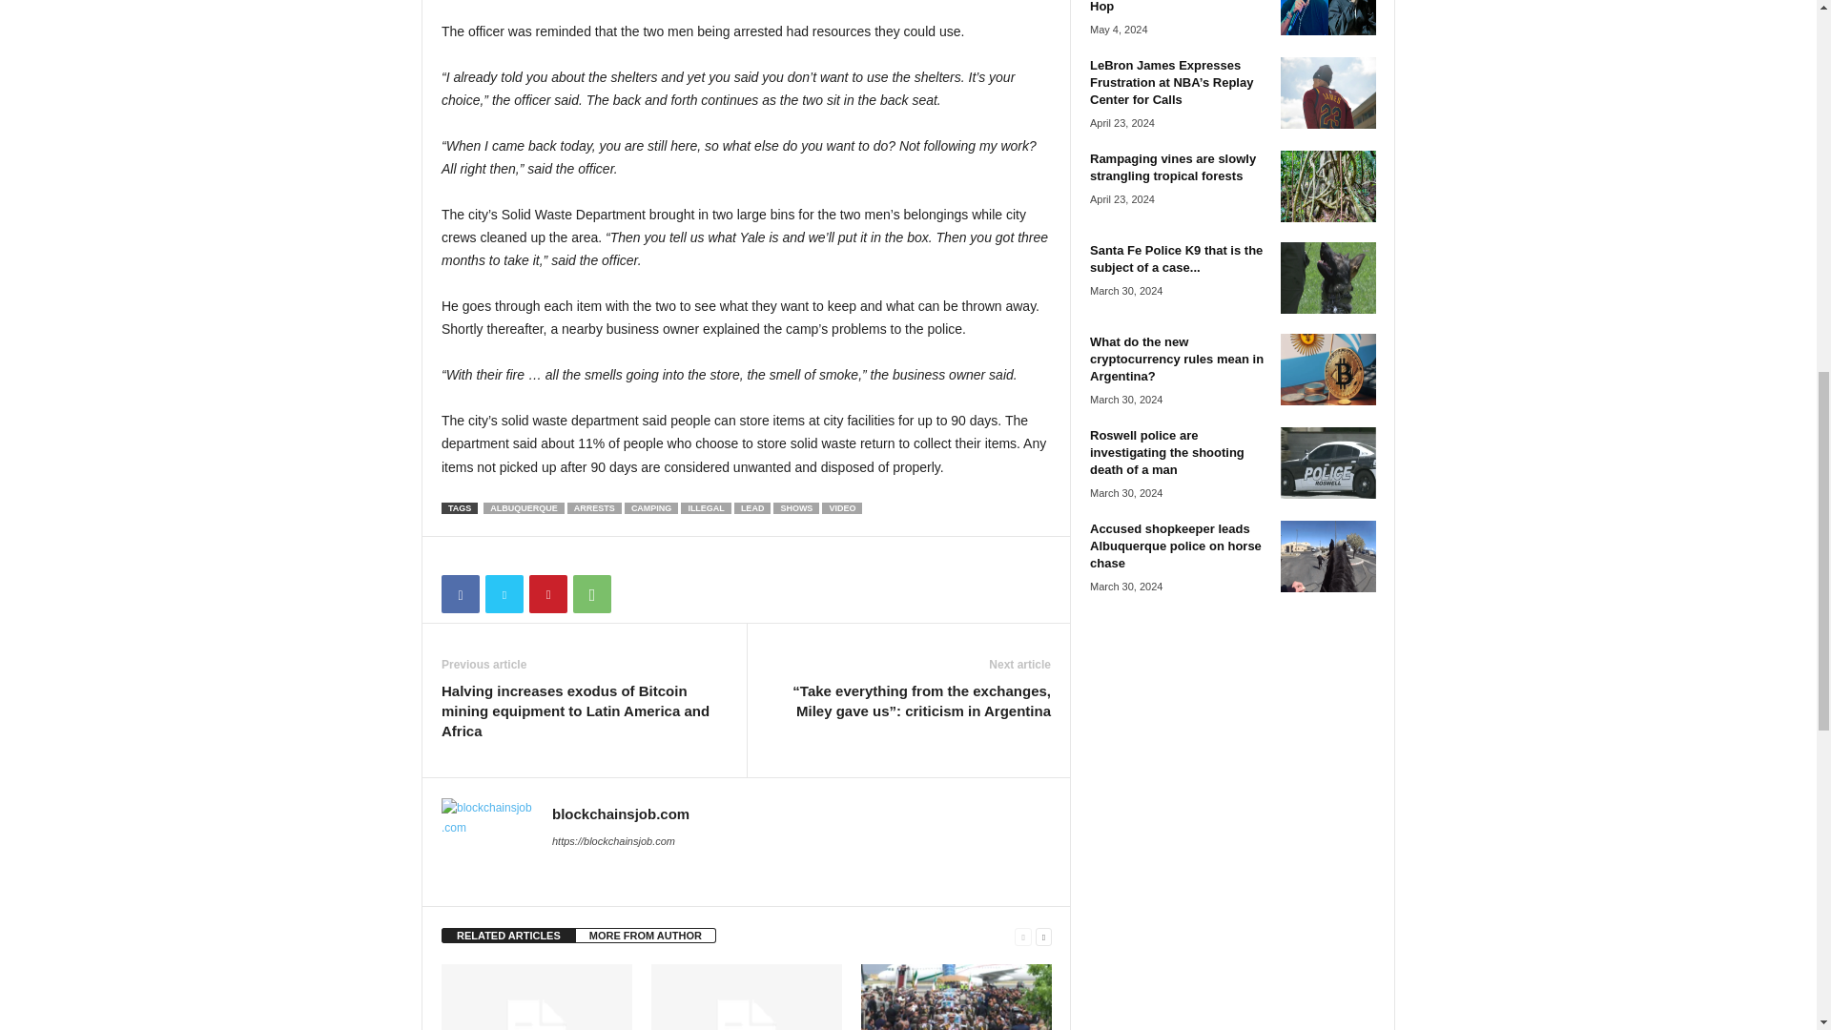 The image size is (1831, 1030). I want to click on bottomFacebookLike, so click(491, 557).